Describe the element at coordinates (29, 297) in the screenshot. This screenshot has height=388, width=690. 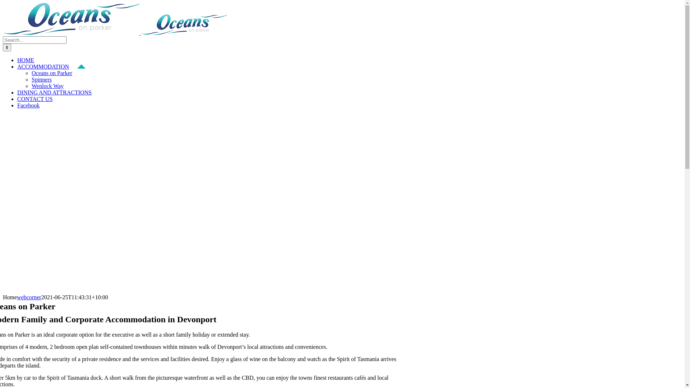
I see `webcorner` at that location.